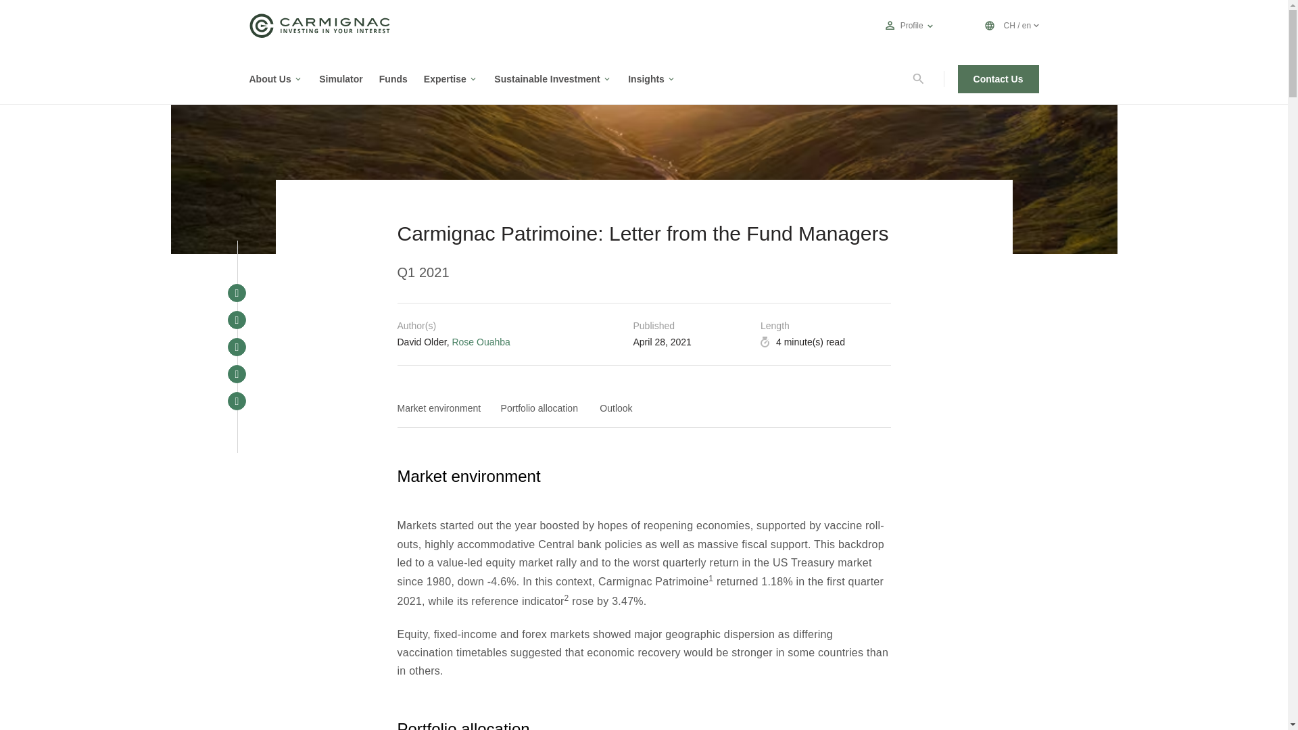 The width and height of the screenshot is (1298, 730). Describe the element at coordinates (442, 408) in the screenshot. I see `Market environment` at that location.